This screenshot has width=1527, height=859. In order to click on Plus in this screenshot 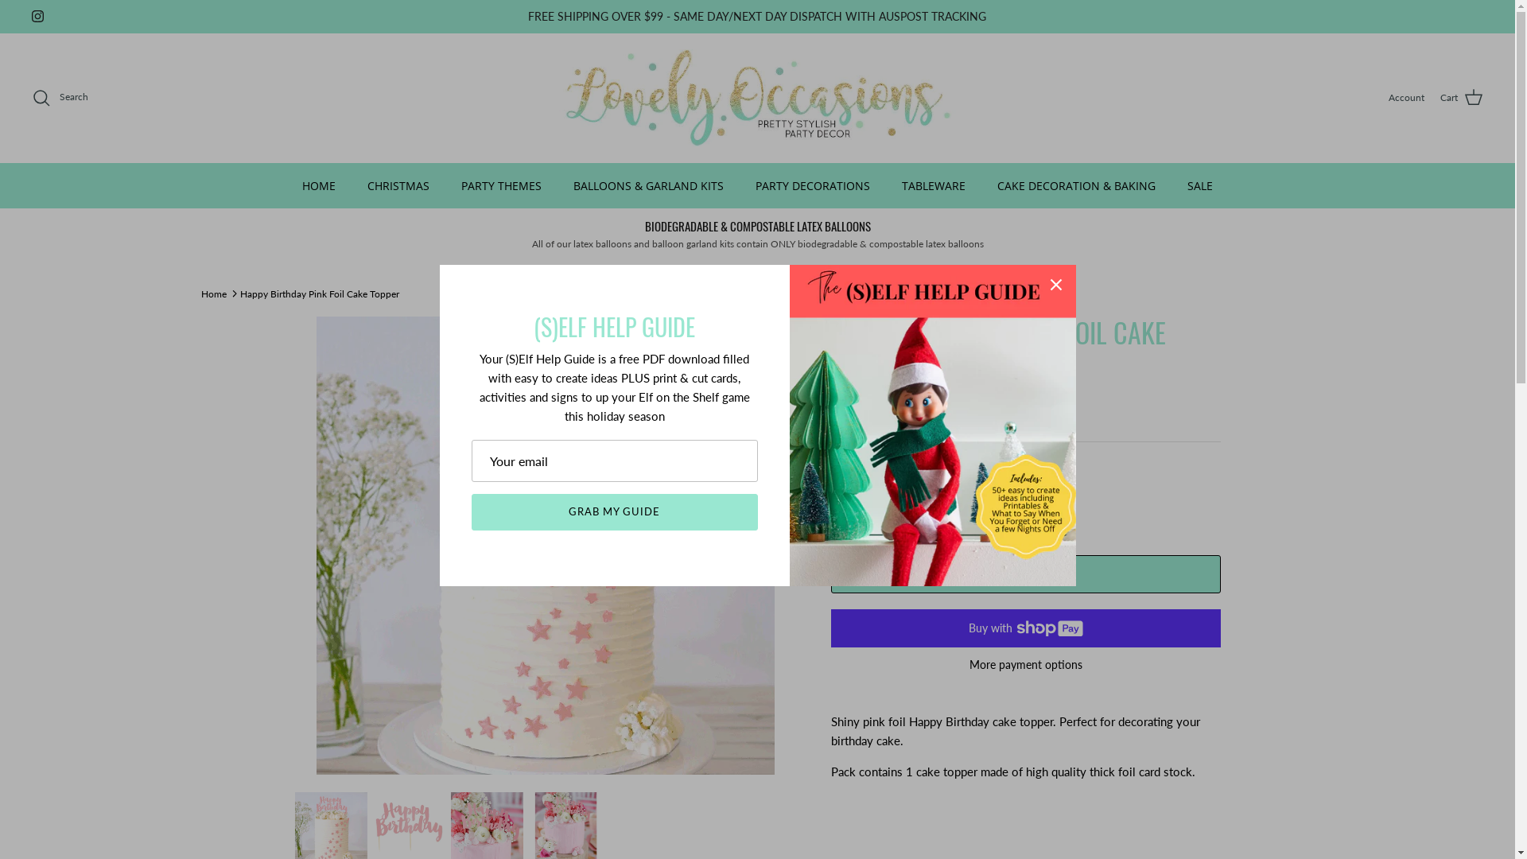, I will do `click(942, 504)`.